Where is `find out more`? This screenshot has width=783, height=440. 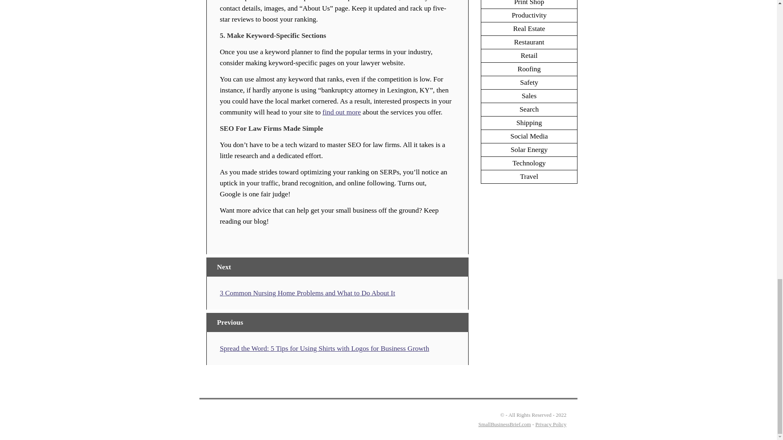
find out more is located at coordinates (342, 112).